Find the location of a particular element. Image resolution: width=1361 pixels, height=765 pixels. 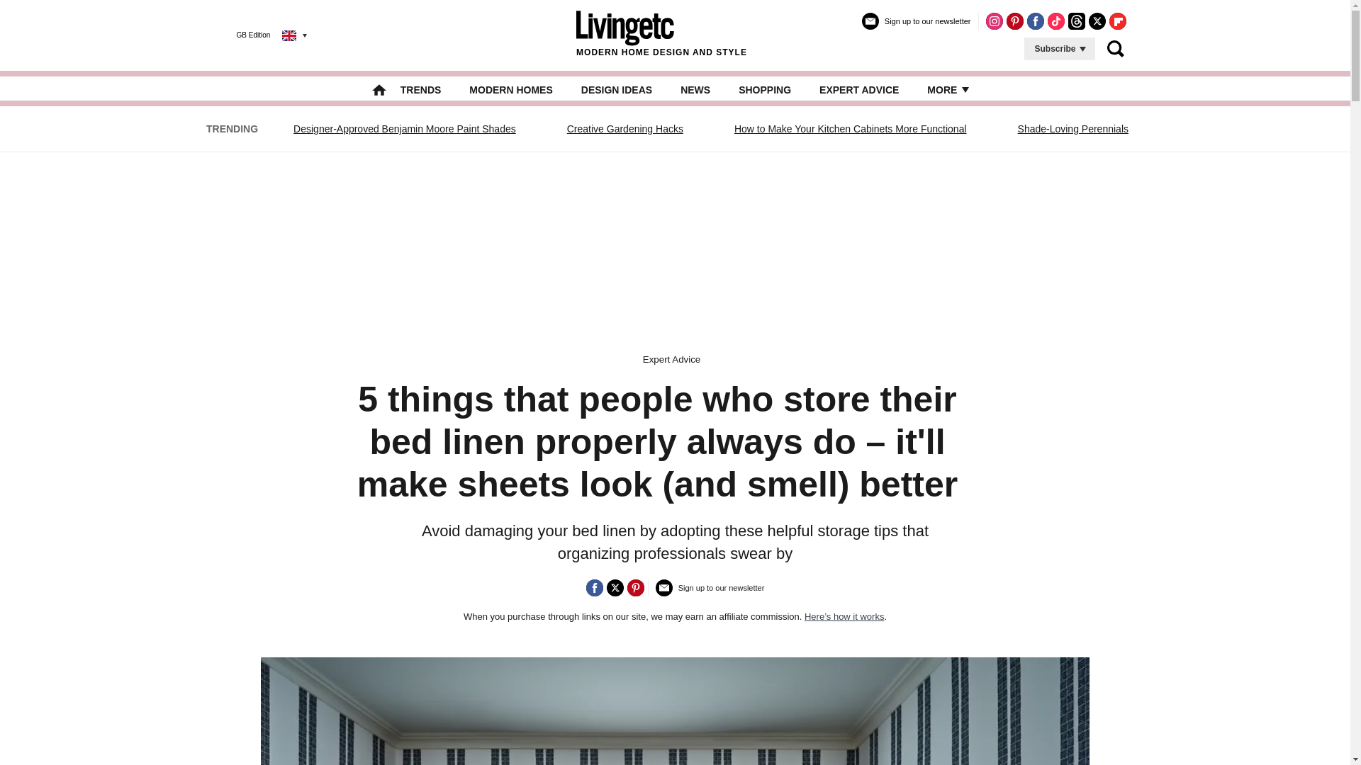

Shade-Loving Perennials is located at coordinates (1073, 129).